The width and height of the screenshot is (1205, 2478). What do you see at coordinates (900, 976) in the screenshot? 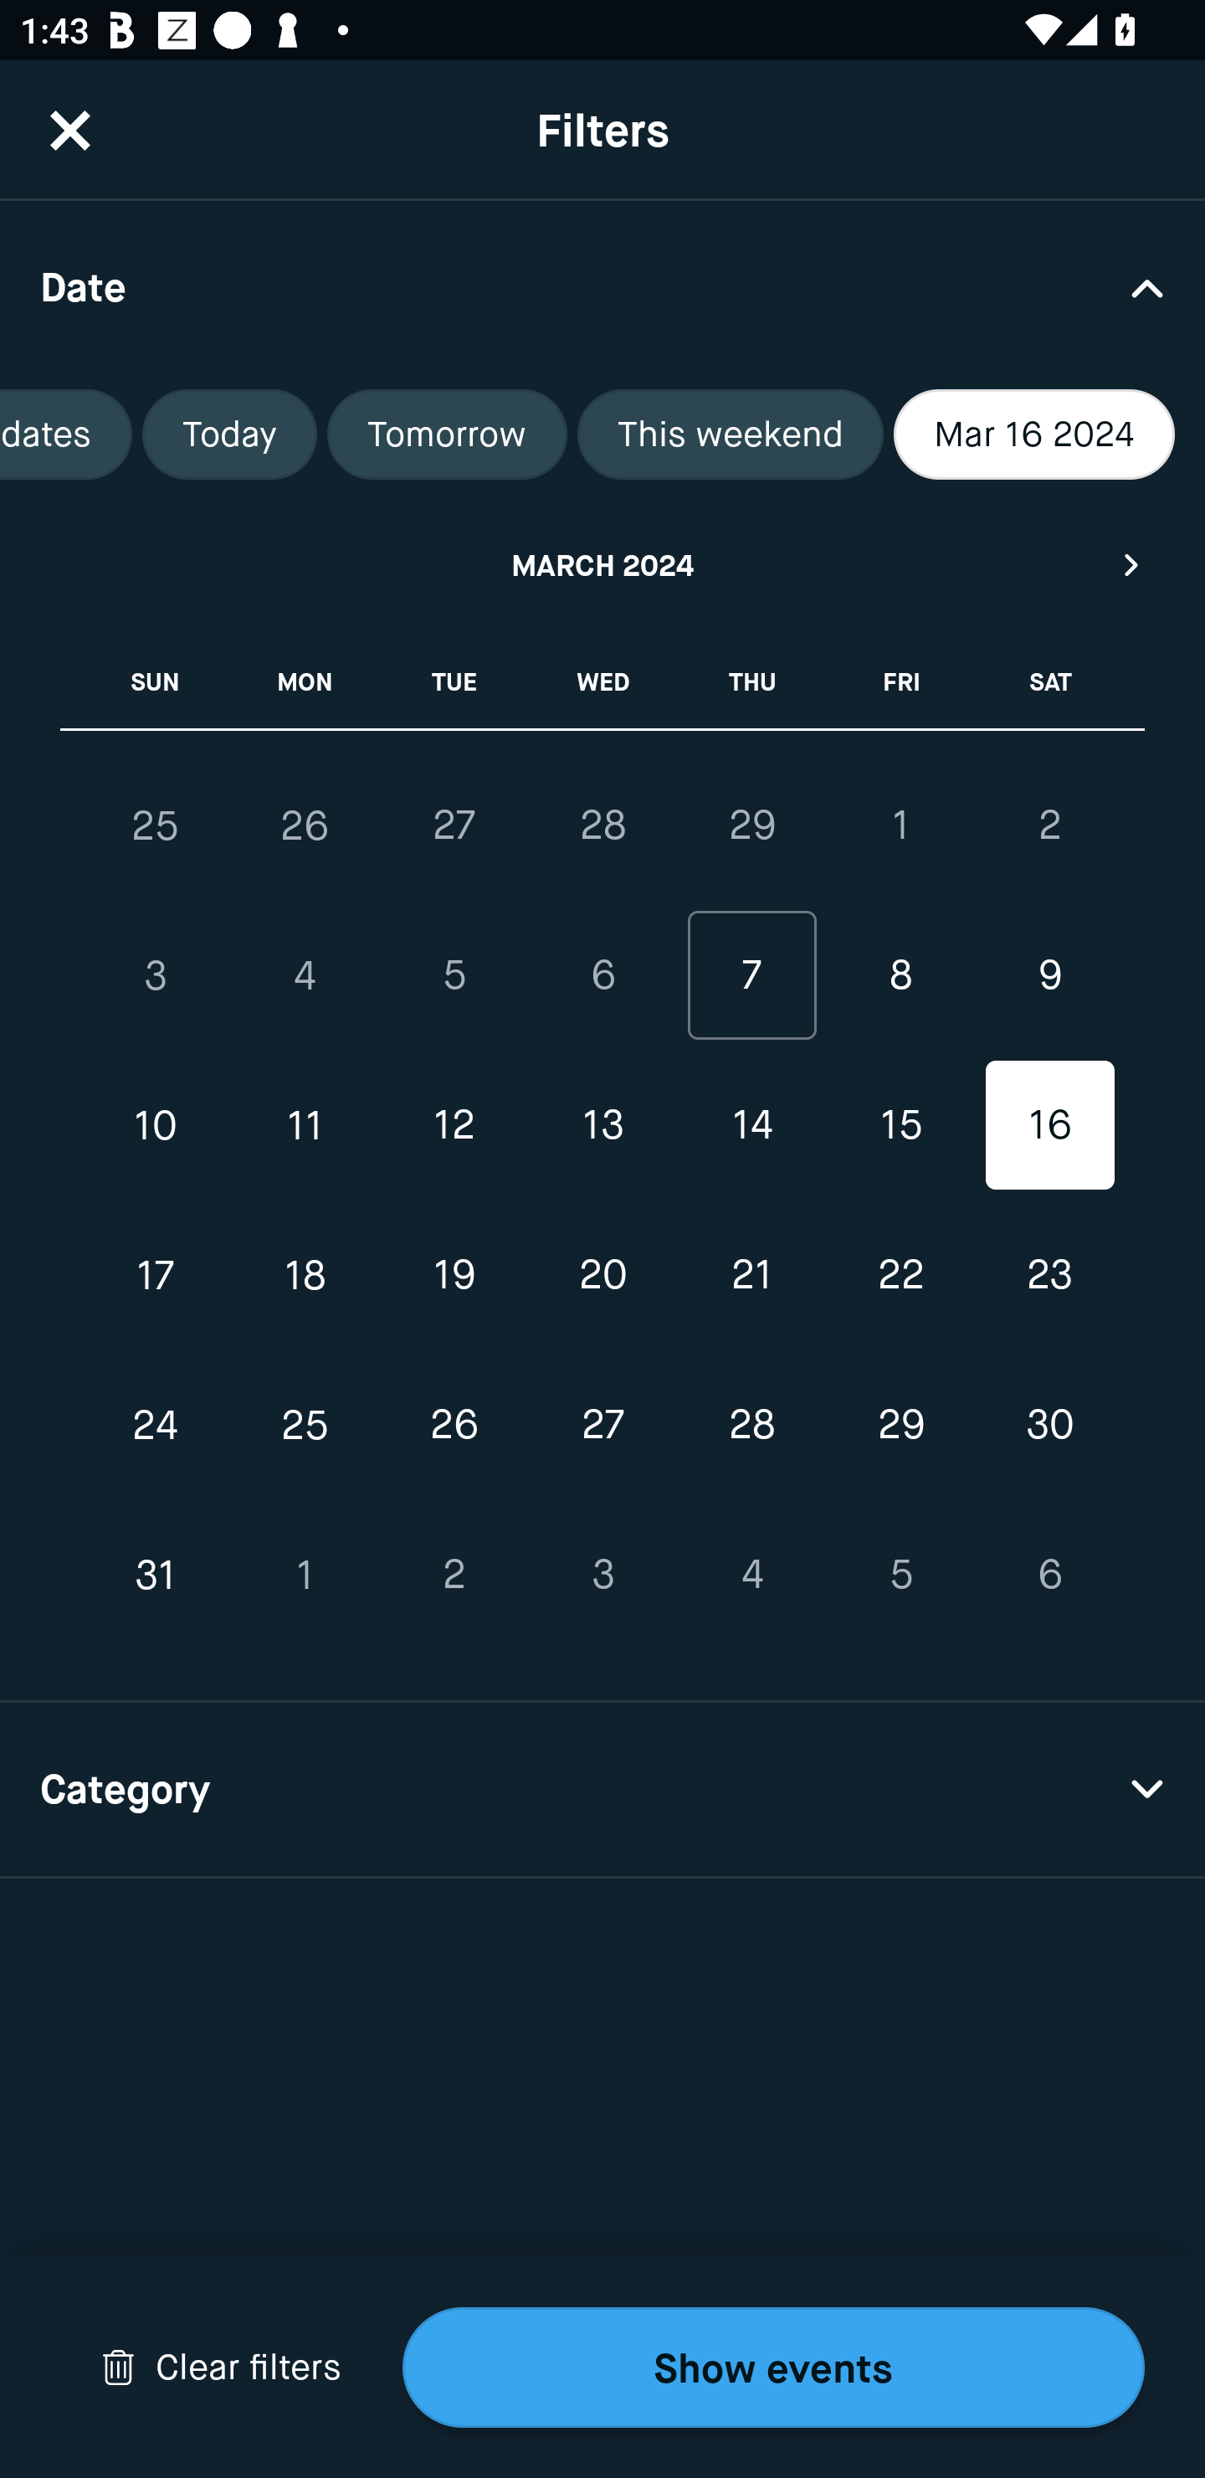
I see `8` at bounding box center [900, 976].